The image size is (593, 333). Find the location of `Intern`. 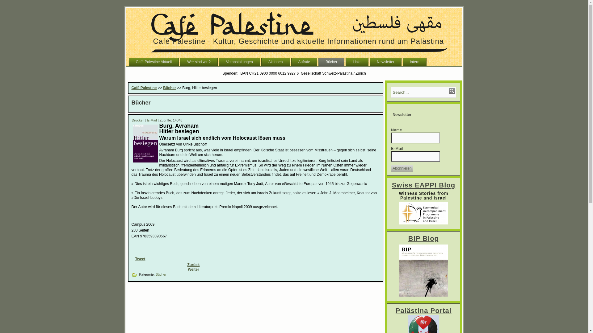

Intern is located at coordinates (414, 62).